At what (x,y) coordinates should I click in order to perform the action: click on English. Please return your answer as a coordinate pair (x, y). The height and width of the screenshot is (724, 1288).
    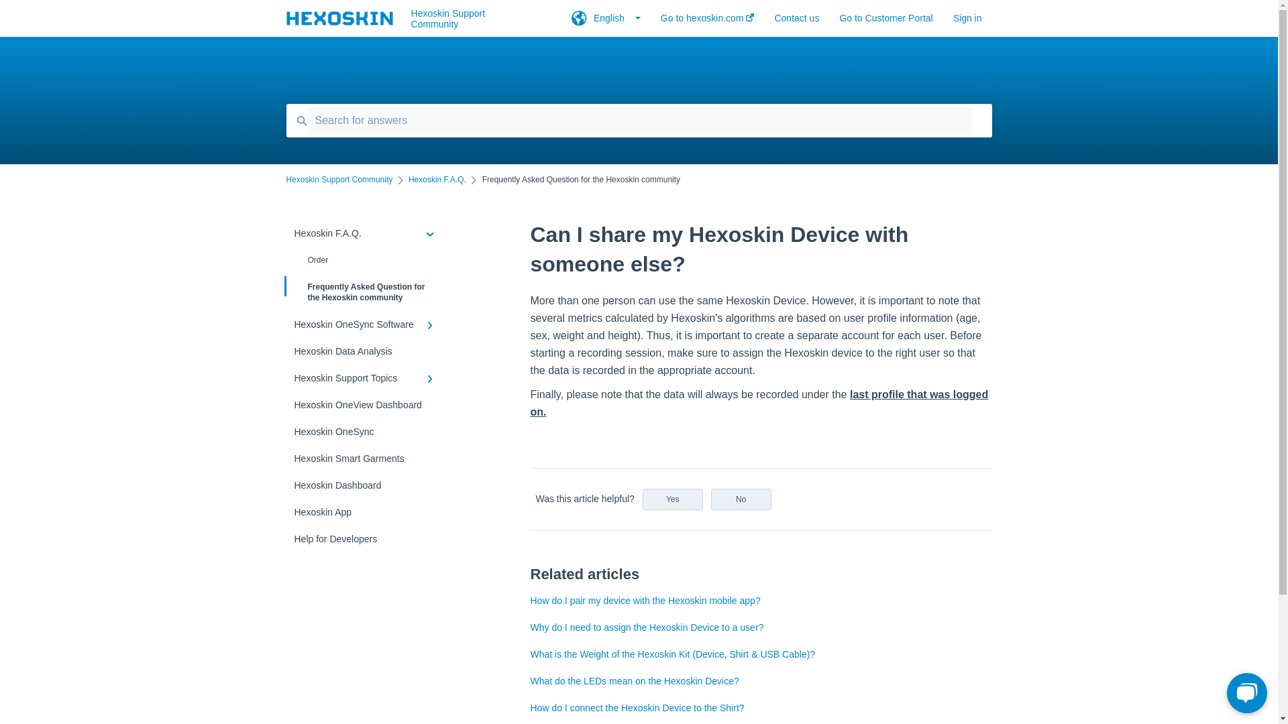
    Looking at the image, I should click on (606, 22).